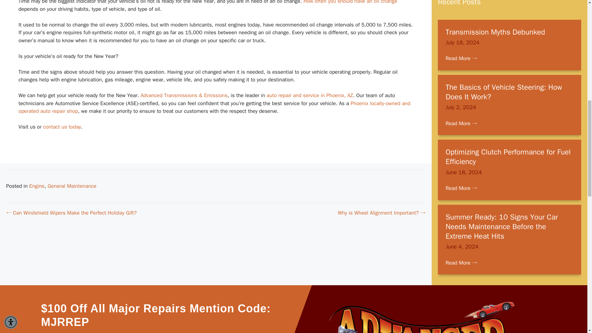 This screenshot has width=592, height=333. What do you see at coordinates (310, 95) in the screenshot?
I see `auto repair and service in Phoenix, AZ` at bounding box center [310, 95].